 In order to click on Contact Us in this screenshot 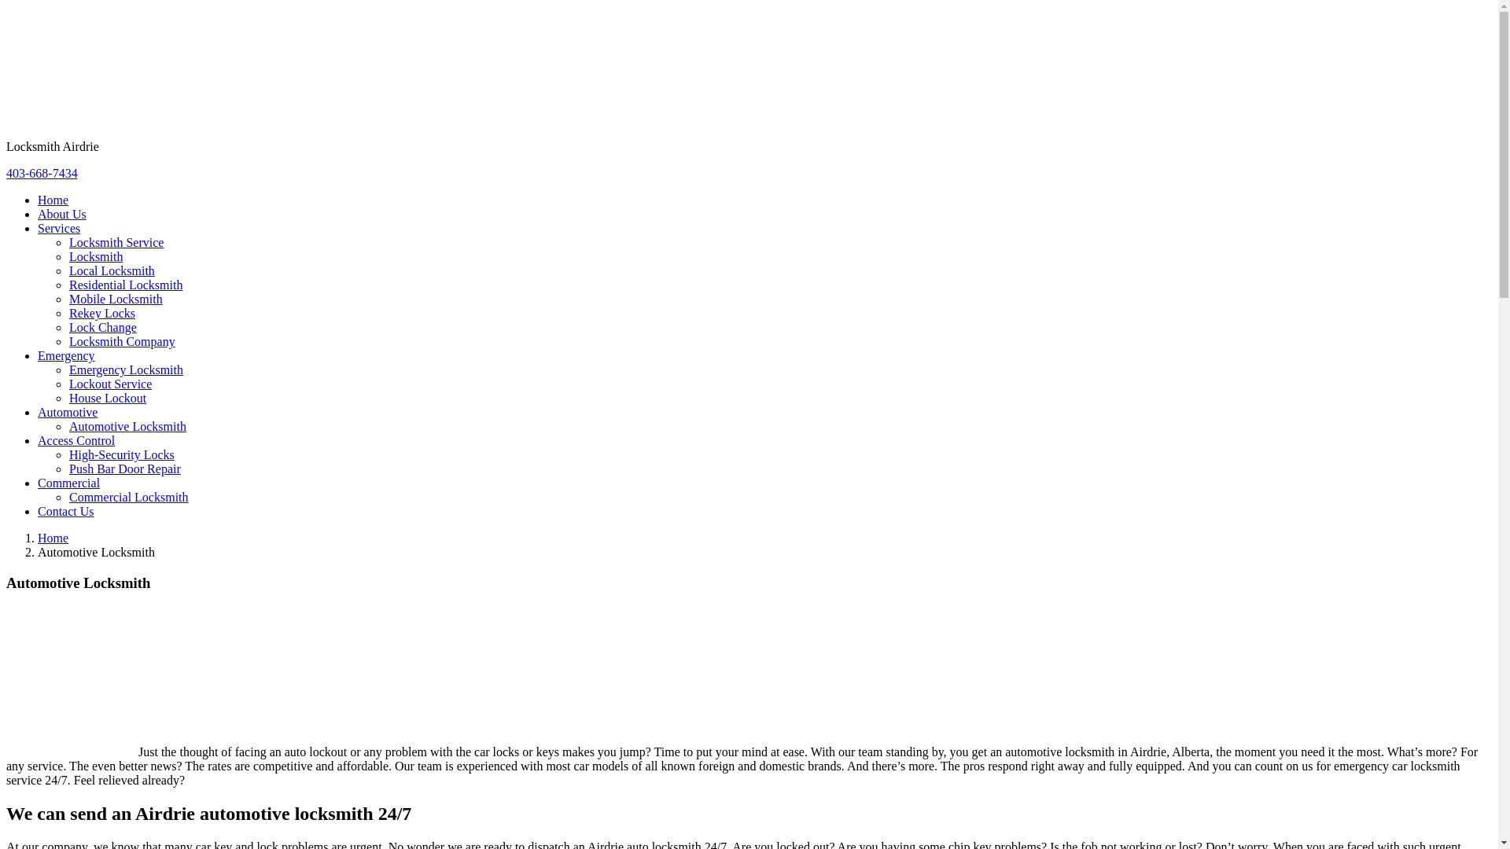, I will do `click(66, 511)`.